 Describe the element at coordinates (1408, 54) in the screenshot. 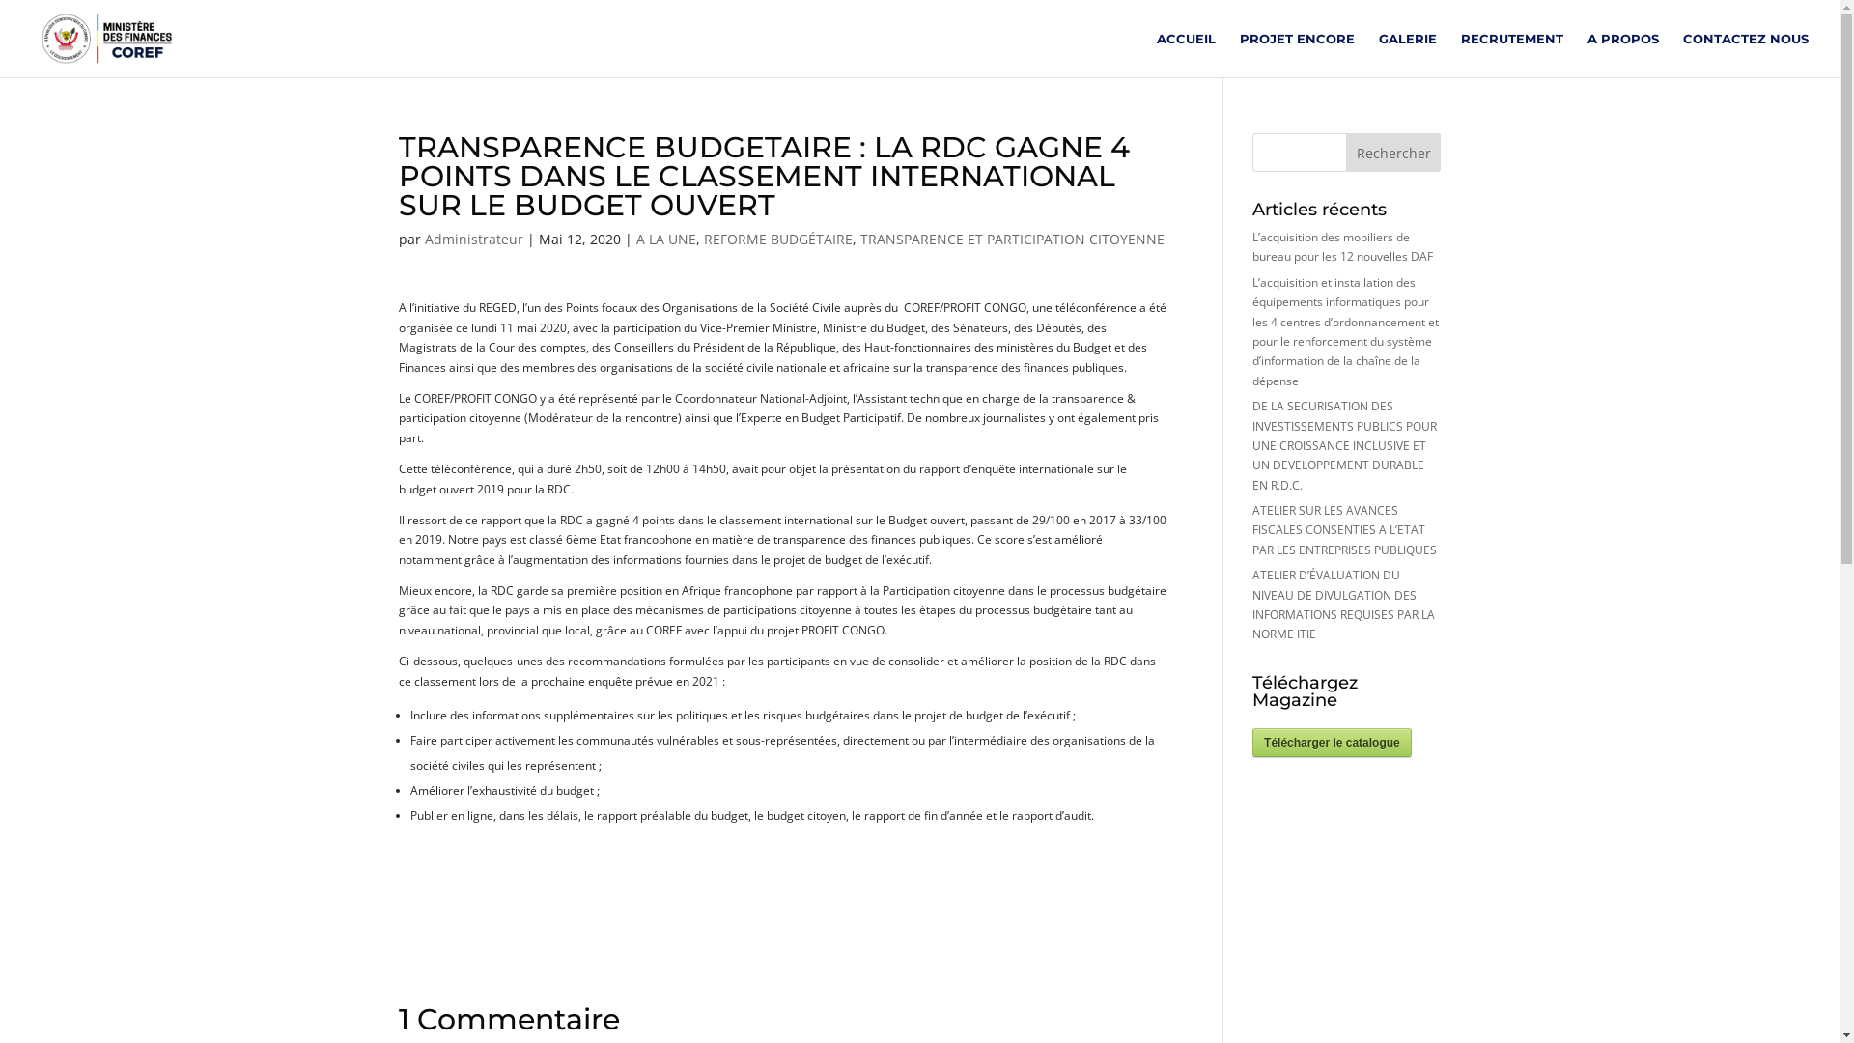

I see `GALERIE` at that location.